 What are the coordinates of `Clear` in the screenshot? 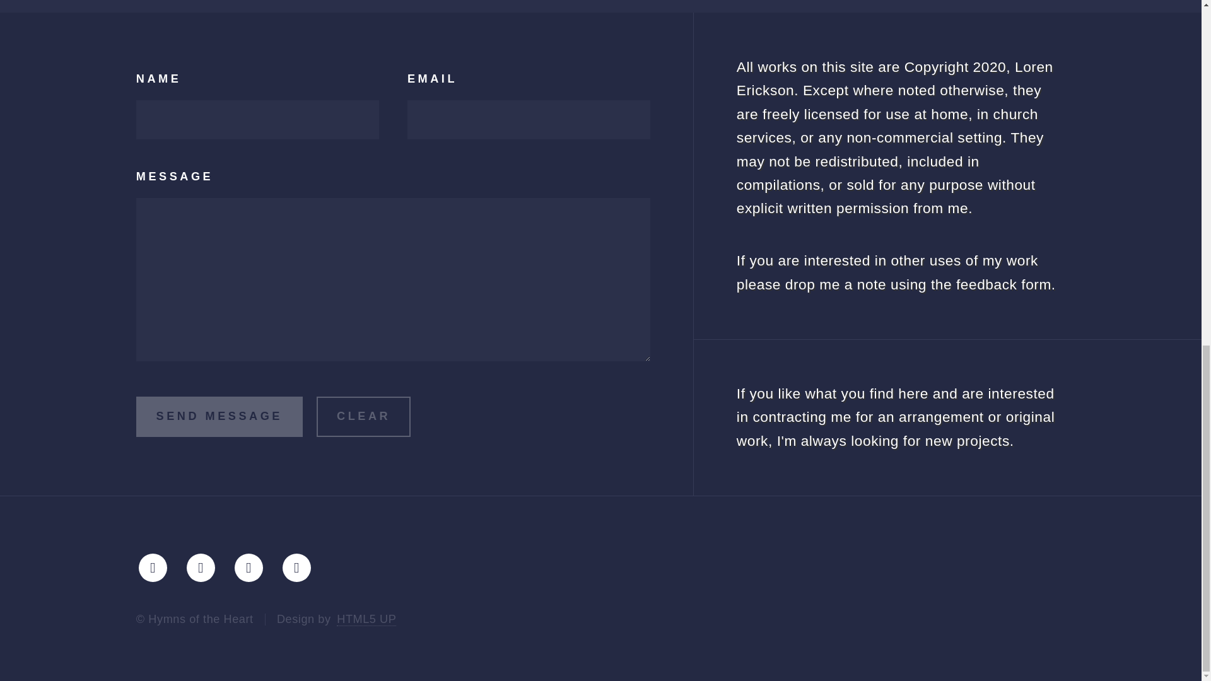 It's located at (363, 416).